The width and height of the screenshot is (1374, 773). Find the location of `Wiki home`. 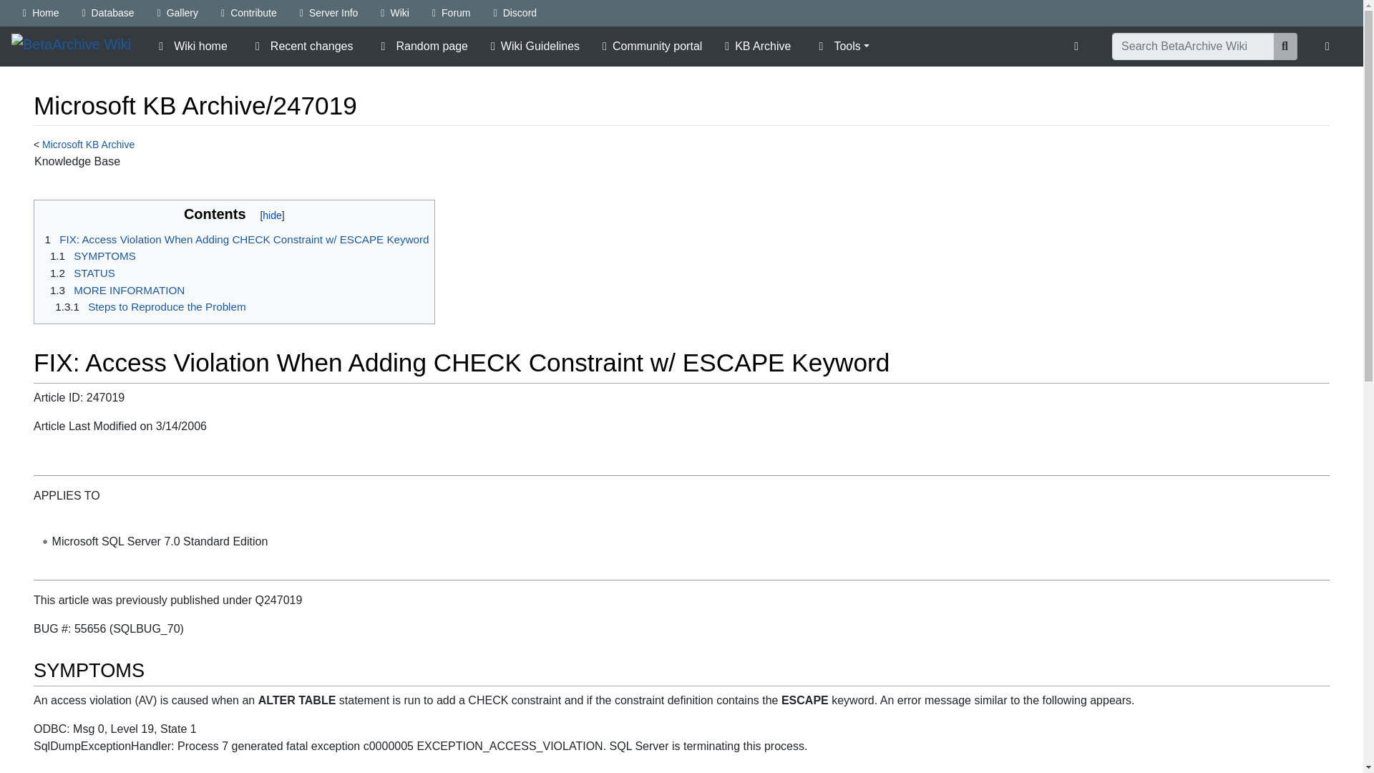

Wiki home is located at coordinates (190, 47).